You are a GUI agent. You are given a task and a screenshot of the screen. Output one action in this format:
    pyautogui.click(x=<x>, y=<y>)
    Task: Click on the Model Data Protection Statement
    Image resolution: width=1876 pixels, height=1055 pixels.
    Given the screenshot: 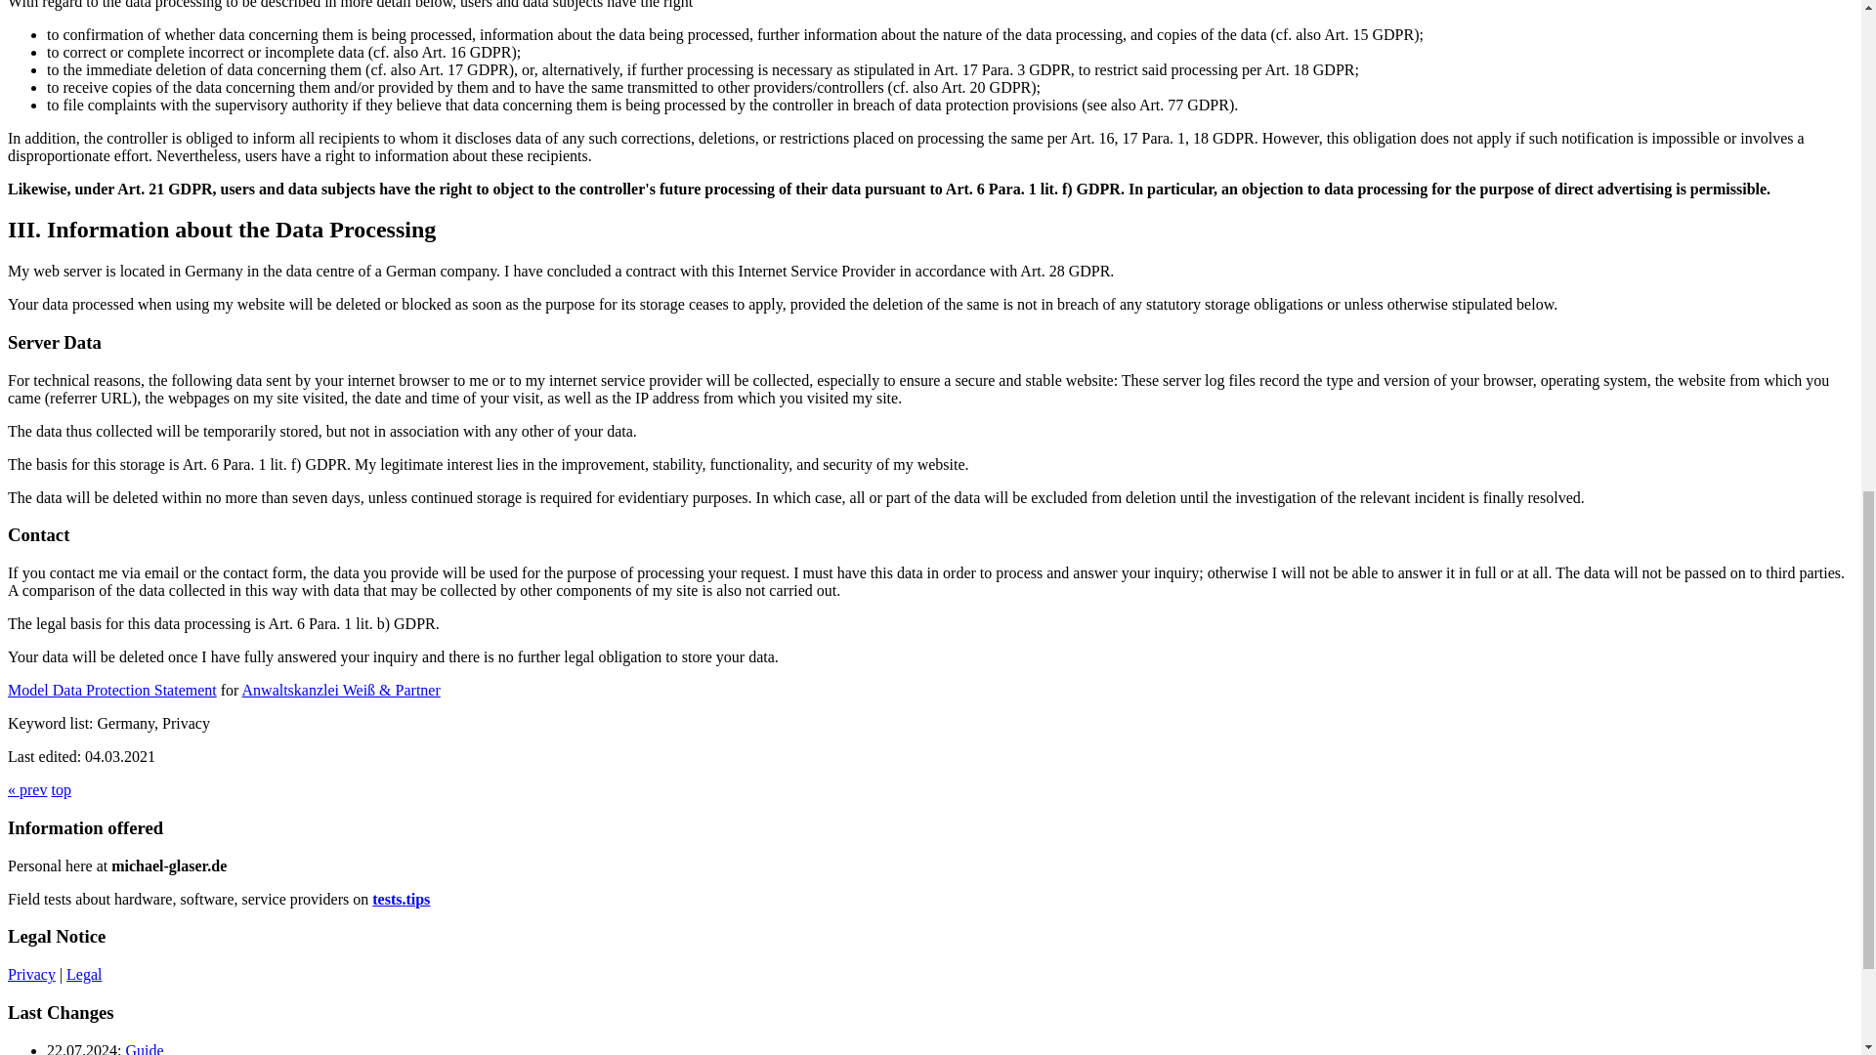 What is the action you would take?
    pyautogui.click(x=111, y=690)
    